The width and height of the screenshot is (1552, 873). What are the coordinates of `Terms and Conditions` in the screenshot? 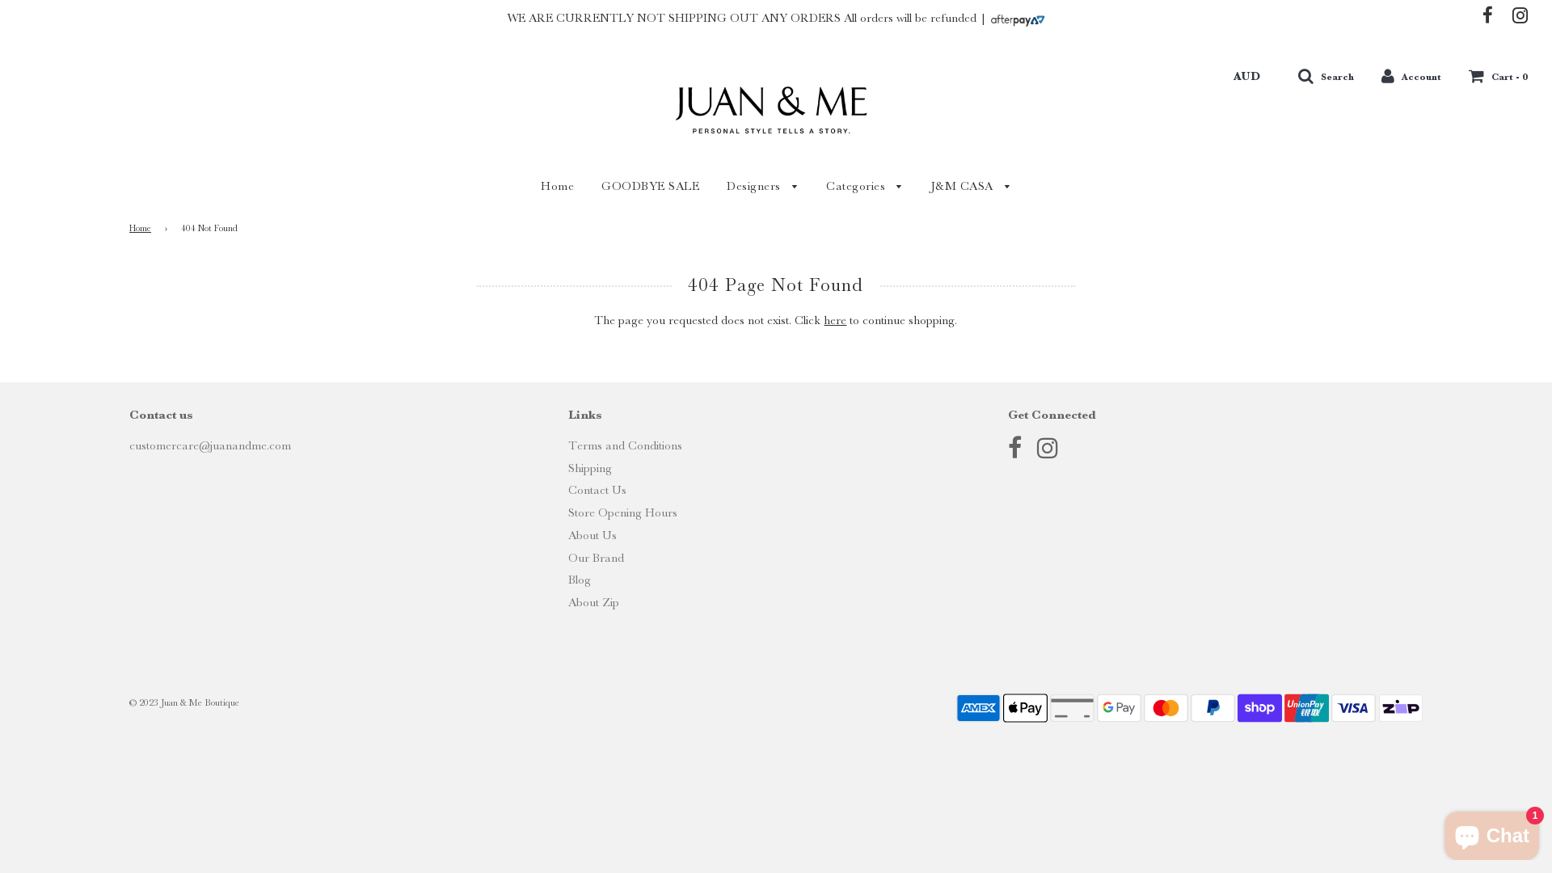 It's located at (626, 445).